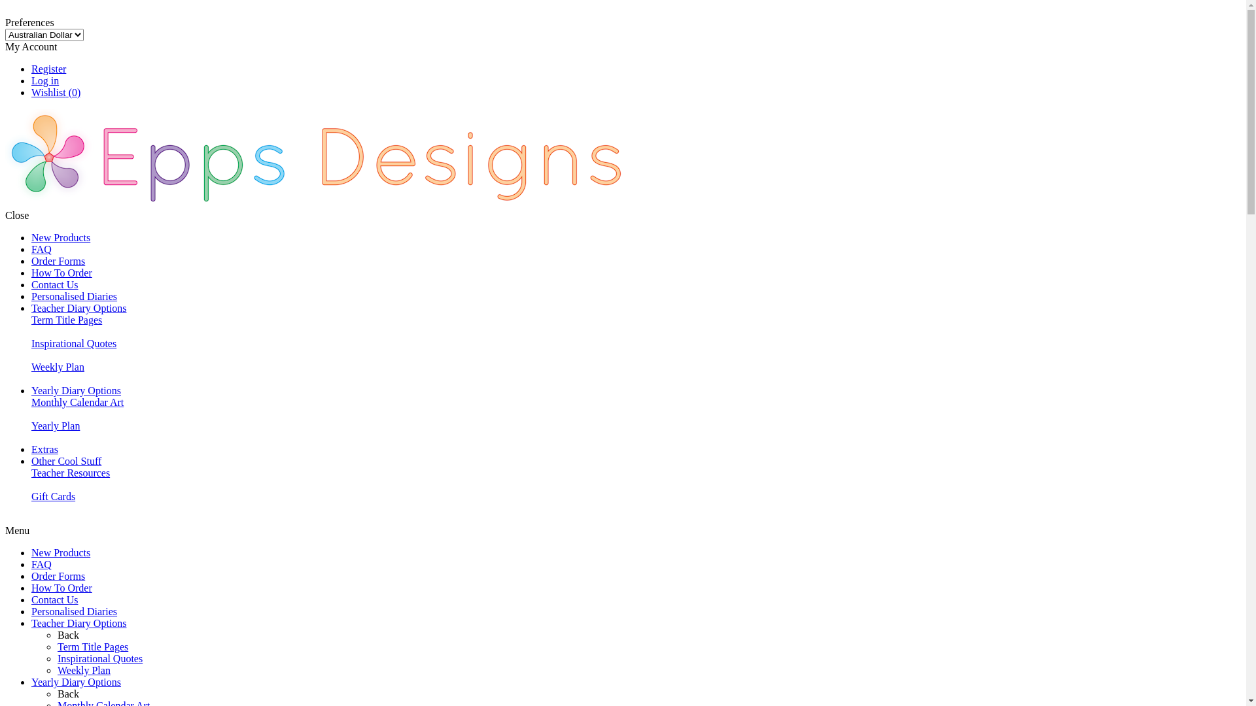 The height and width of the screenshot is (706, 1256). Describe the element at coordinates (61, 238) in the screenshot. I see `New Products` at that location.